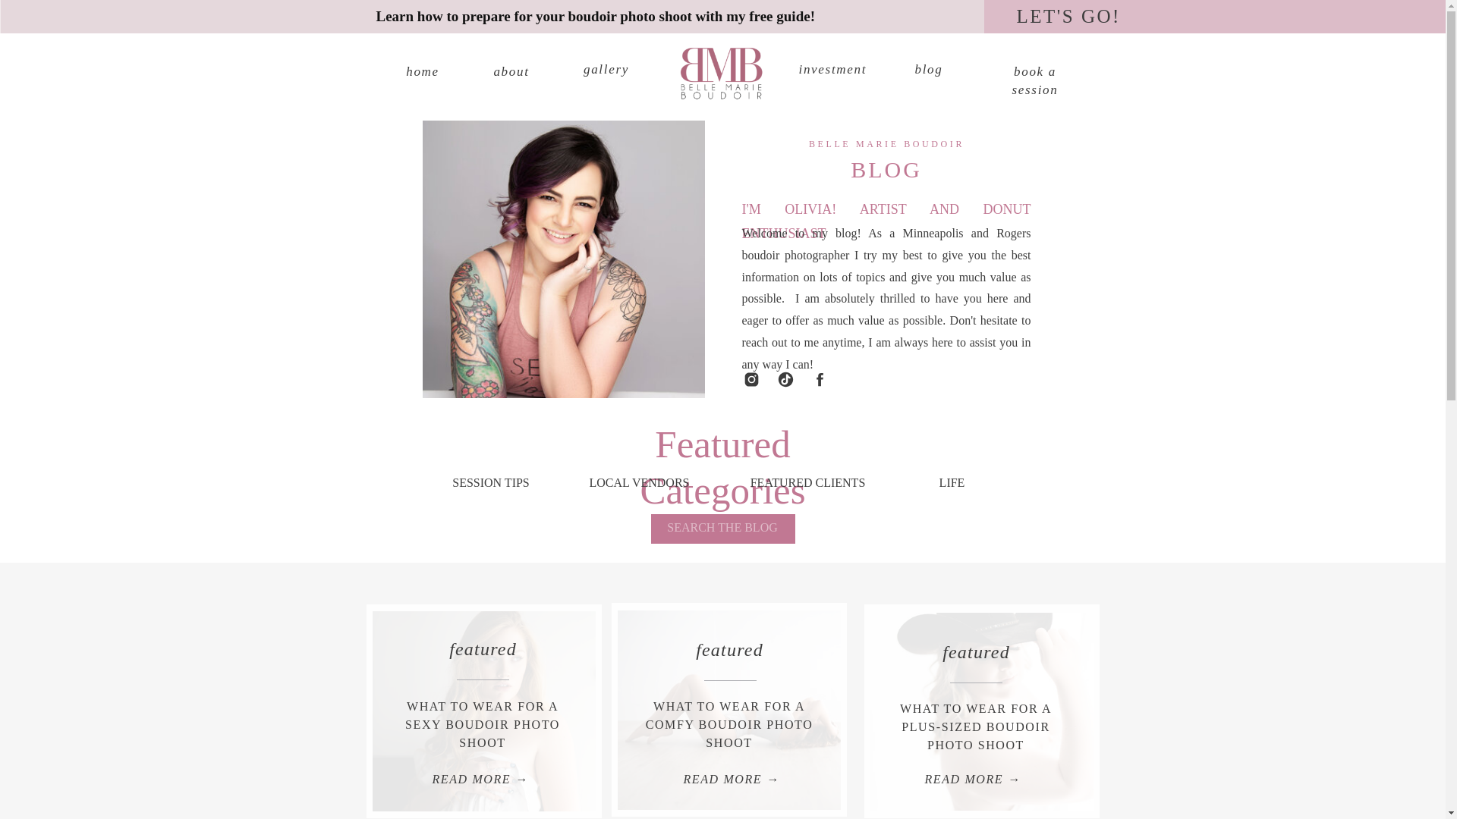 This screenshot has width=1457, height=819. What do you see at coordinates (639, 482) in the screenshot?
I see `LOCAL VENDORS` at bounding box center [639, 482].